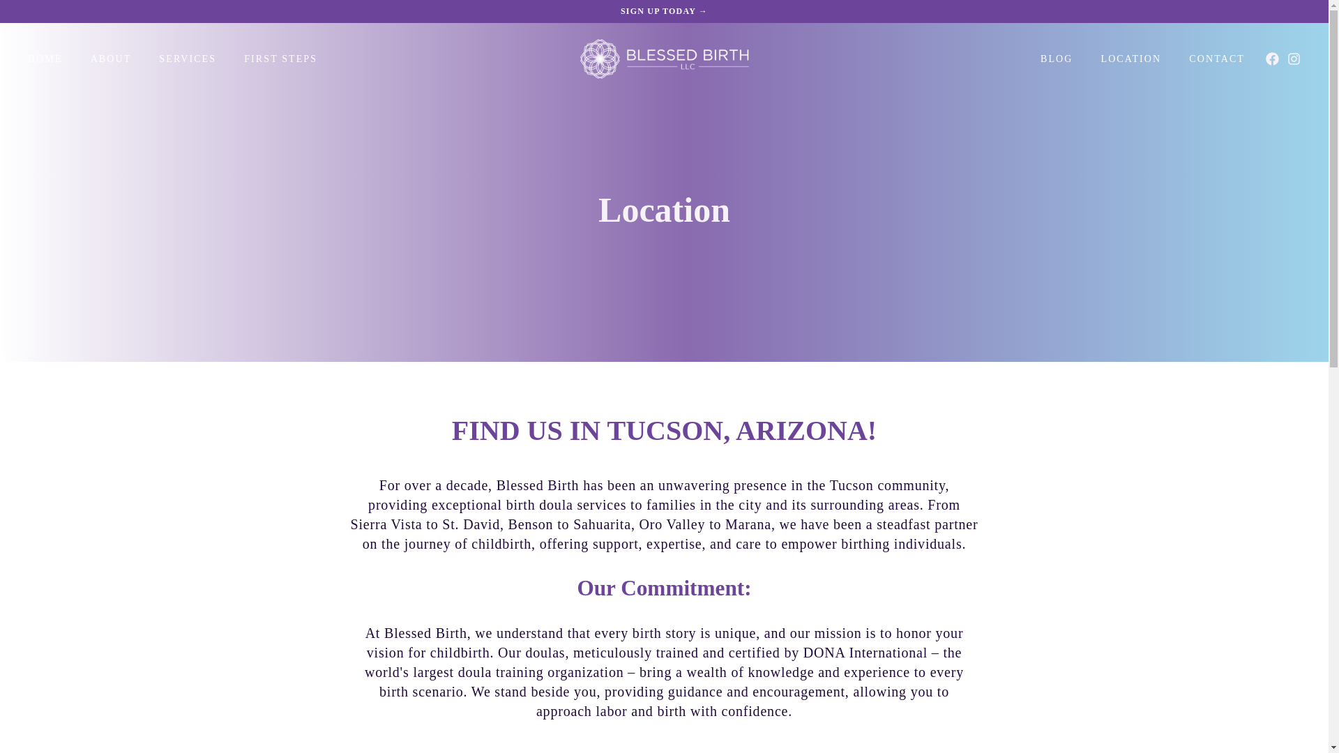  Describe the element at coordinates (1130, 59) in the screenshot. I see `LOCATION` at that location.